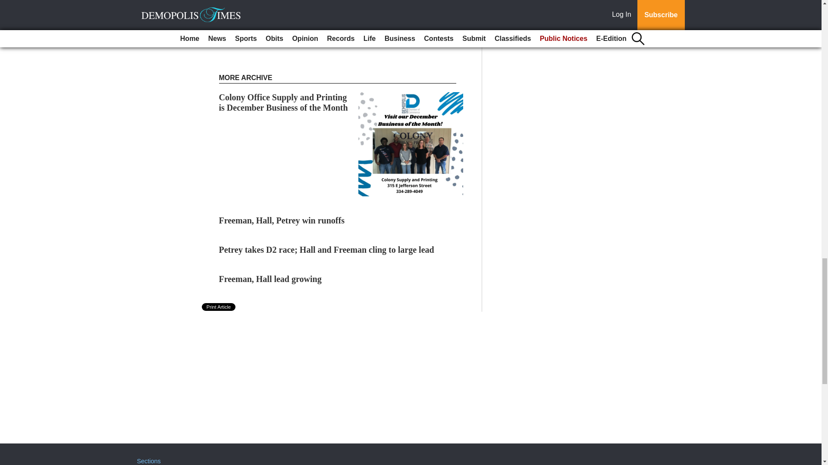 This screenshot has height=465, width=828. What do you see at coordinates (219, 307) in the screenshot?
I see `Print Article` at bounding box center [219, 307].